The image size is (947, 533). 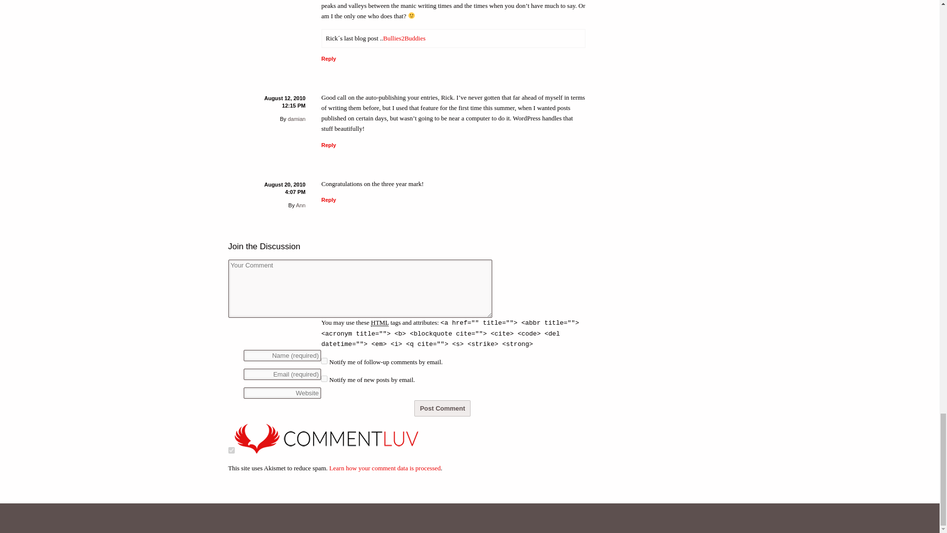 I want to click on Ann, so click(x=301, y=205).